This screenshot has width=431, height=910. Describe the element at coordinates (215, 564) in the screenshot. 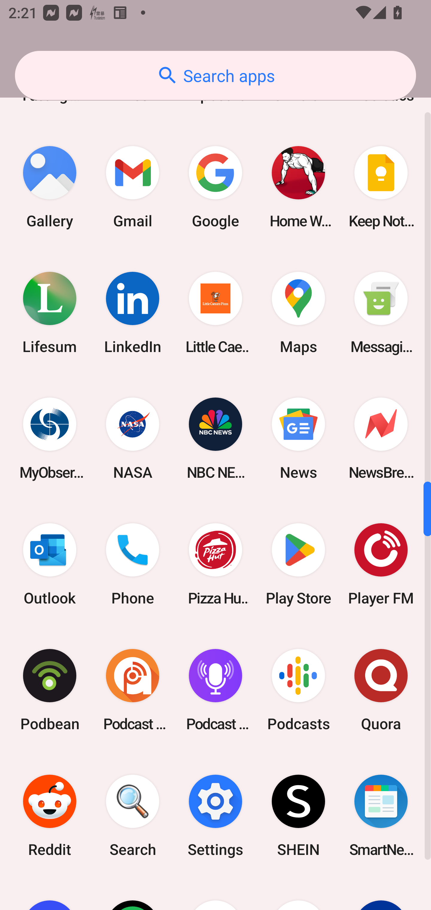

I see `Pizza Hut HK & Macau` at that location.